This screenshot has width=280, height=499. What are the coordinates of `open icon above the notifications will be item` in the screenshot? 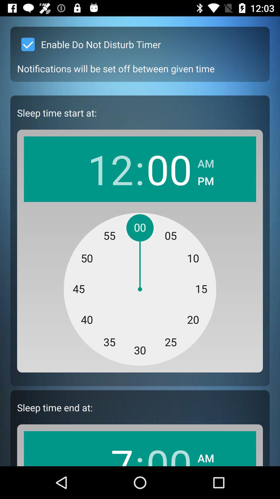 It's located at (89, 44).